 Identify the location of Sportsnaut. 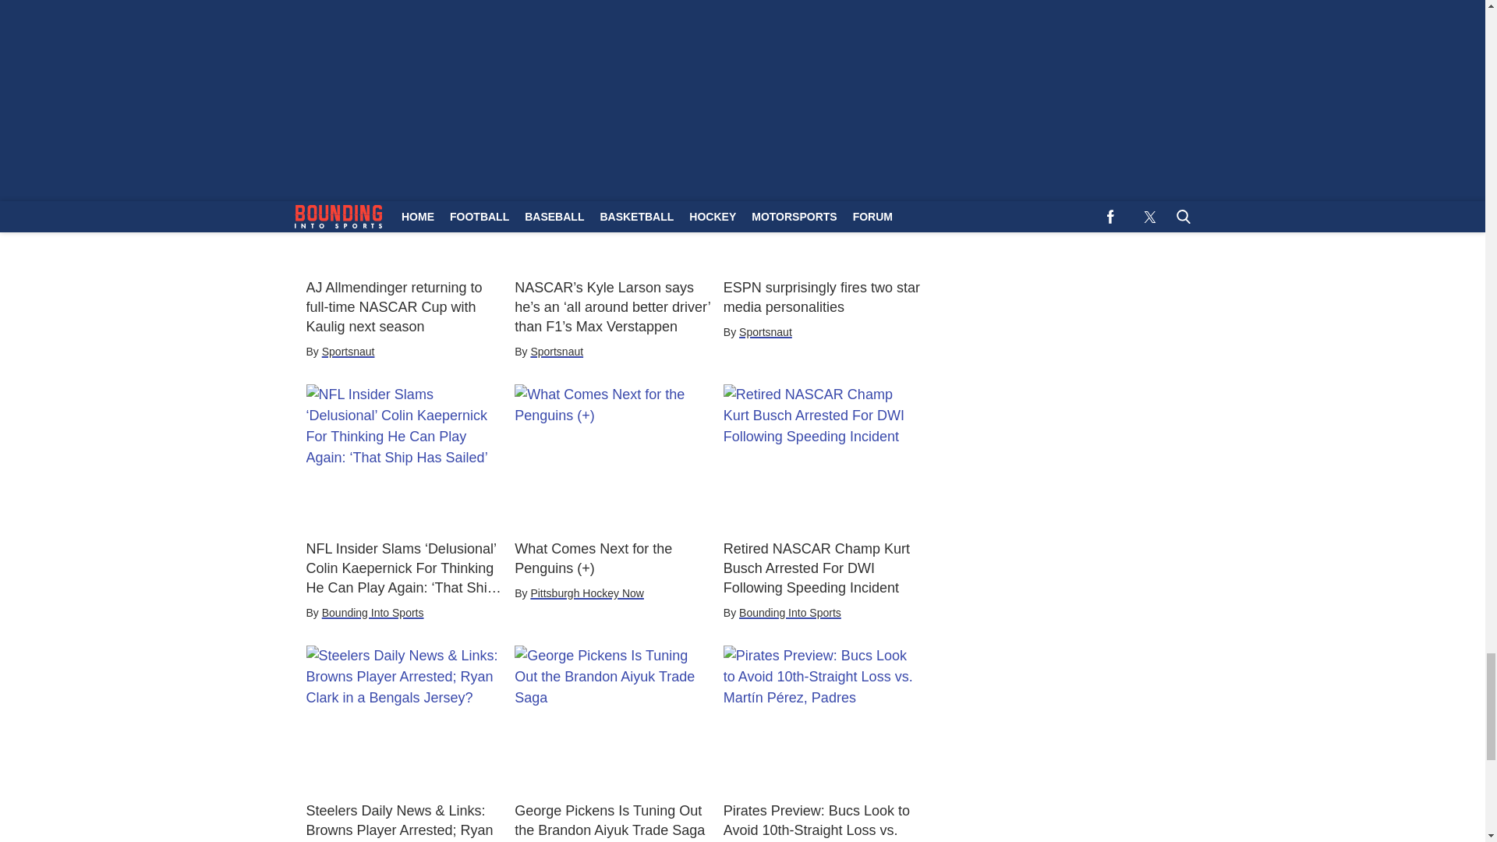
(348, 351).